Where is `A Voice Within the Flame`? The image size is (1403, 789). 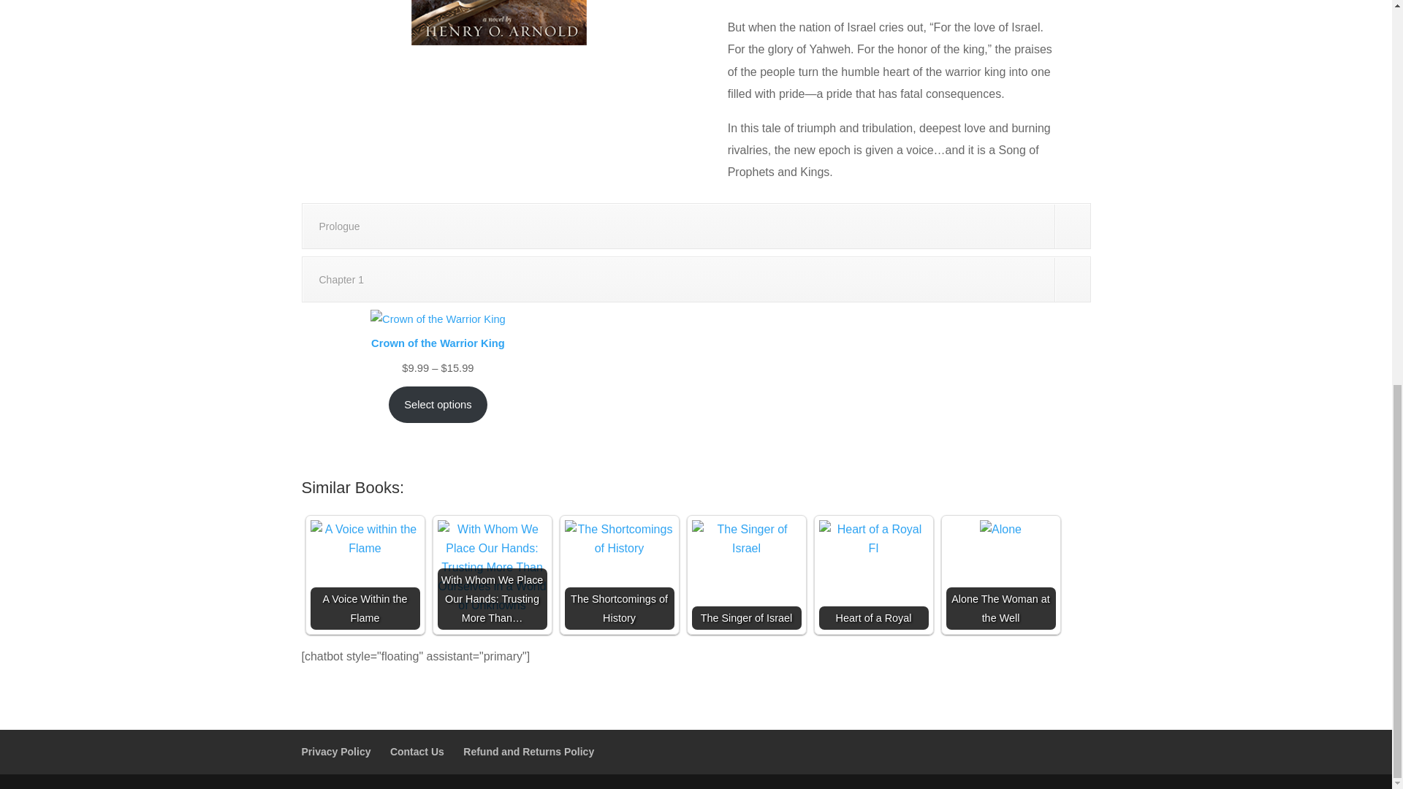 A Voice Within the Flame is located at coordinates (365, 538).